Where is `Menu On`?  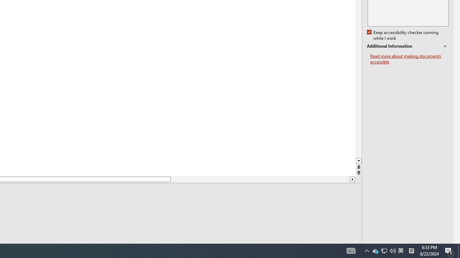
Menu On is located at coordinates (321, 248).